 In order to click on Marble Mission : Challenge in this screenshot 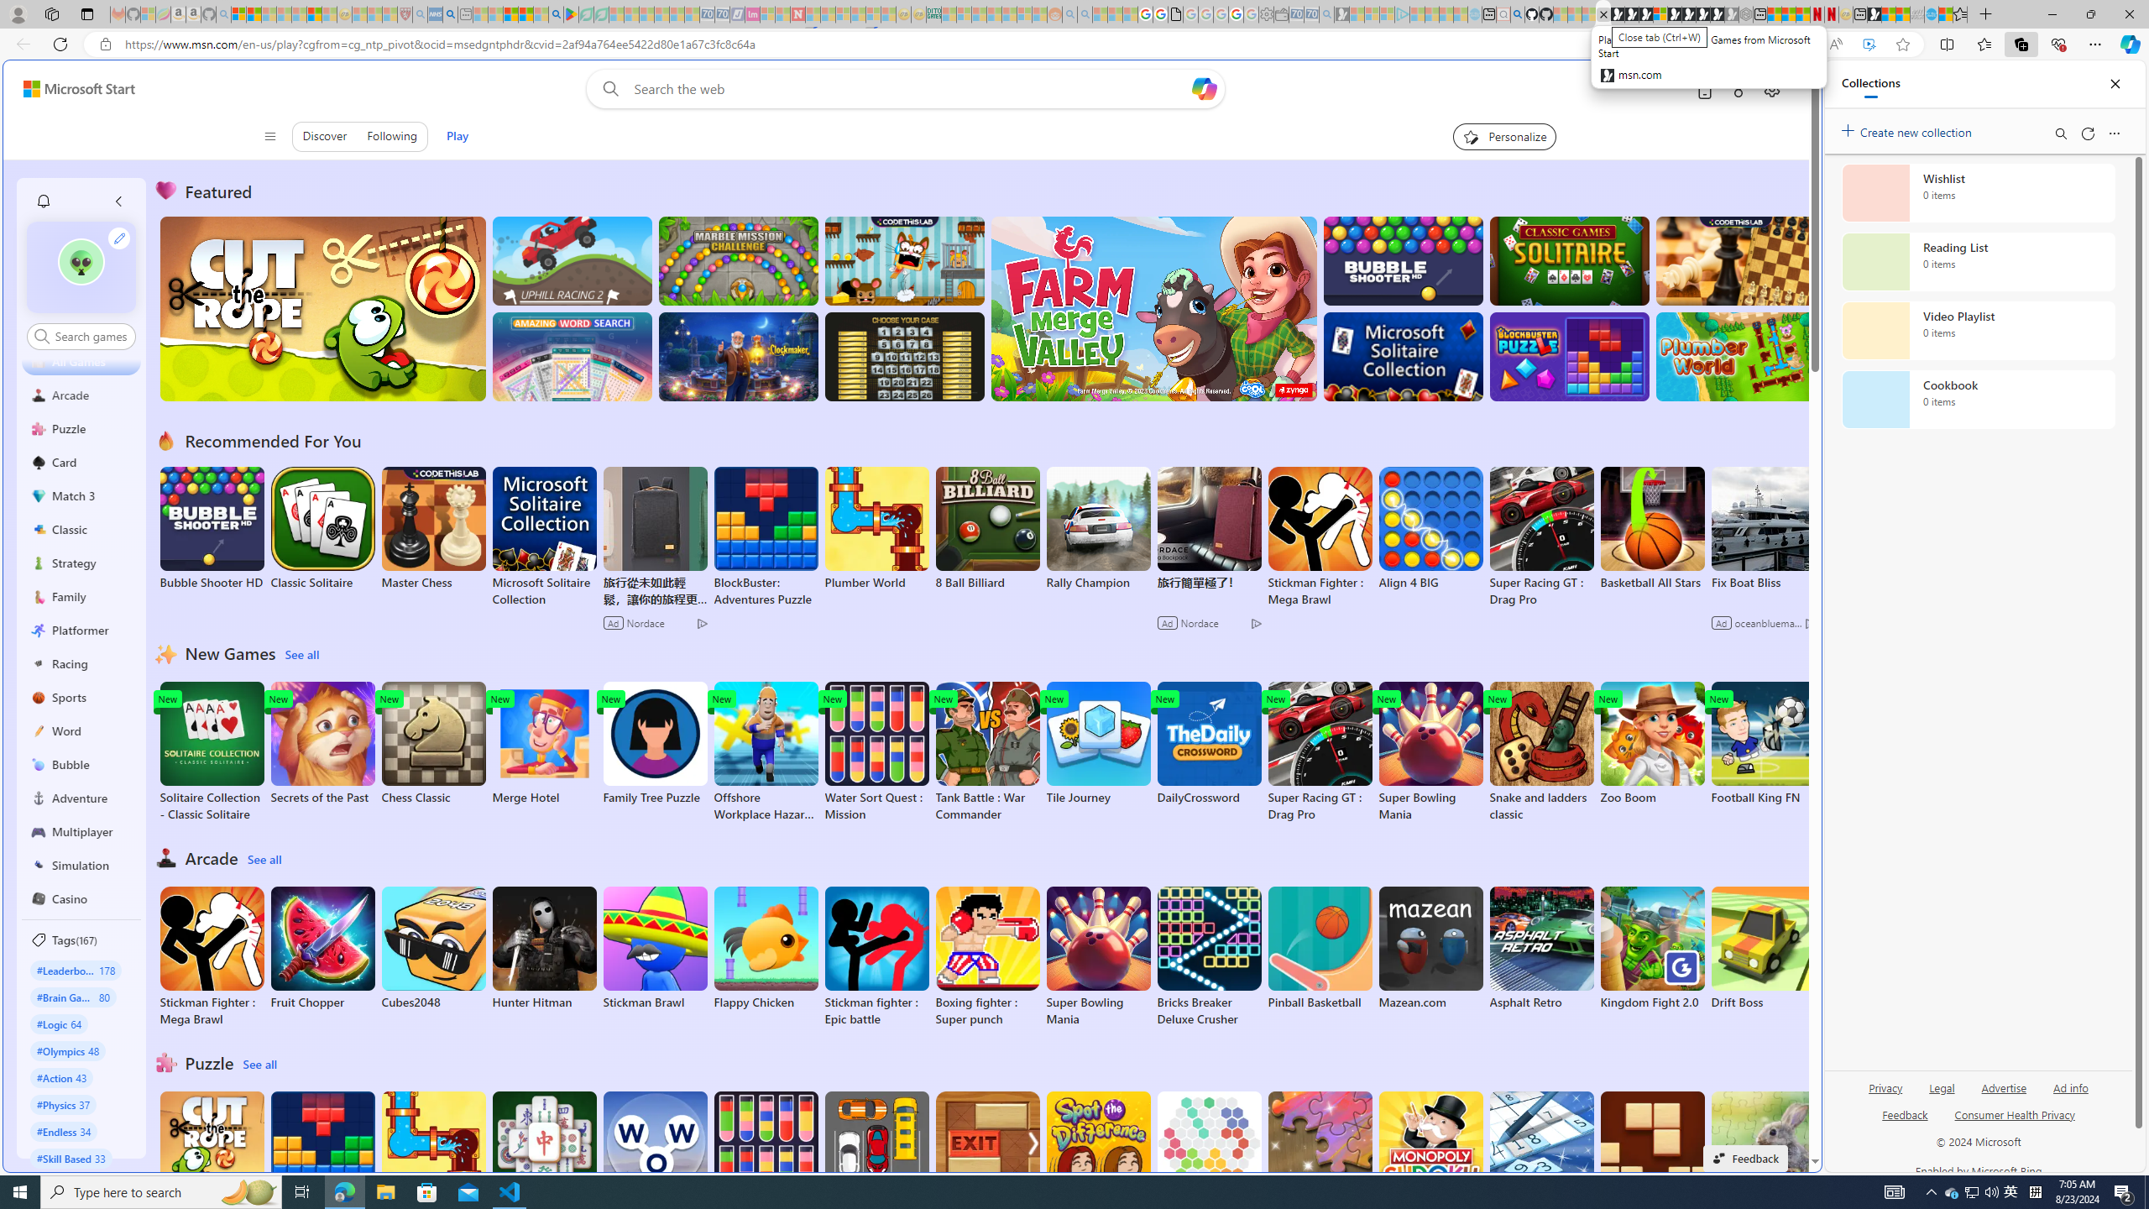, I will do `click(738, 260)`.